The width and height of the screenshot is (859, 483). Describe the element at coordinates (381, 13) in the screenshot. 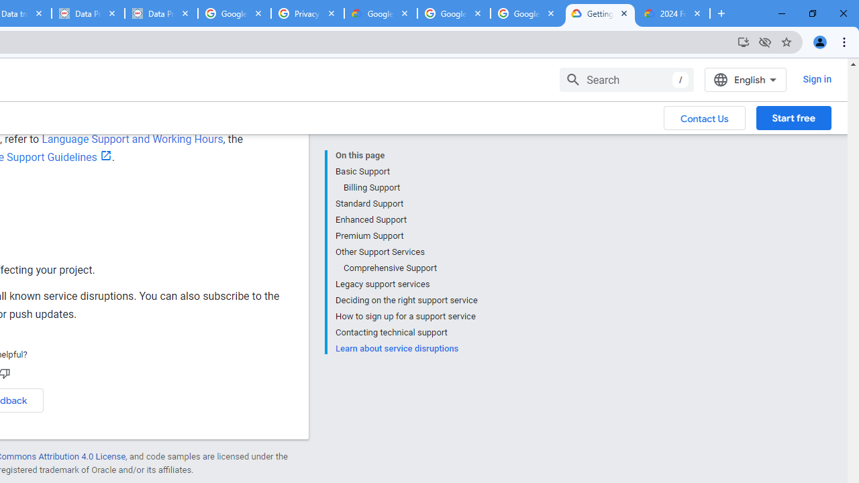

I see `Google Cloud Terms Directory | Google Cloud` at that location.